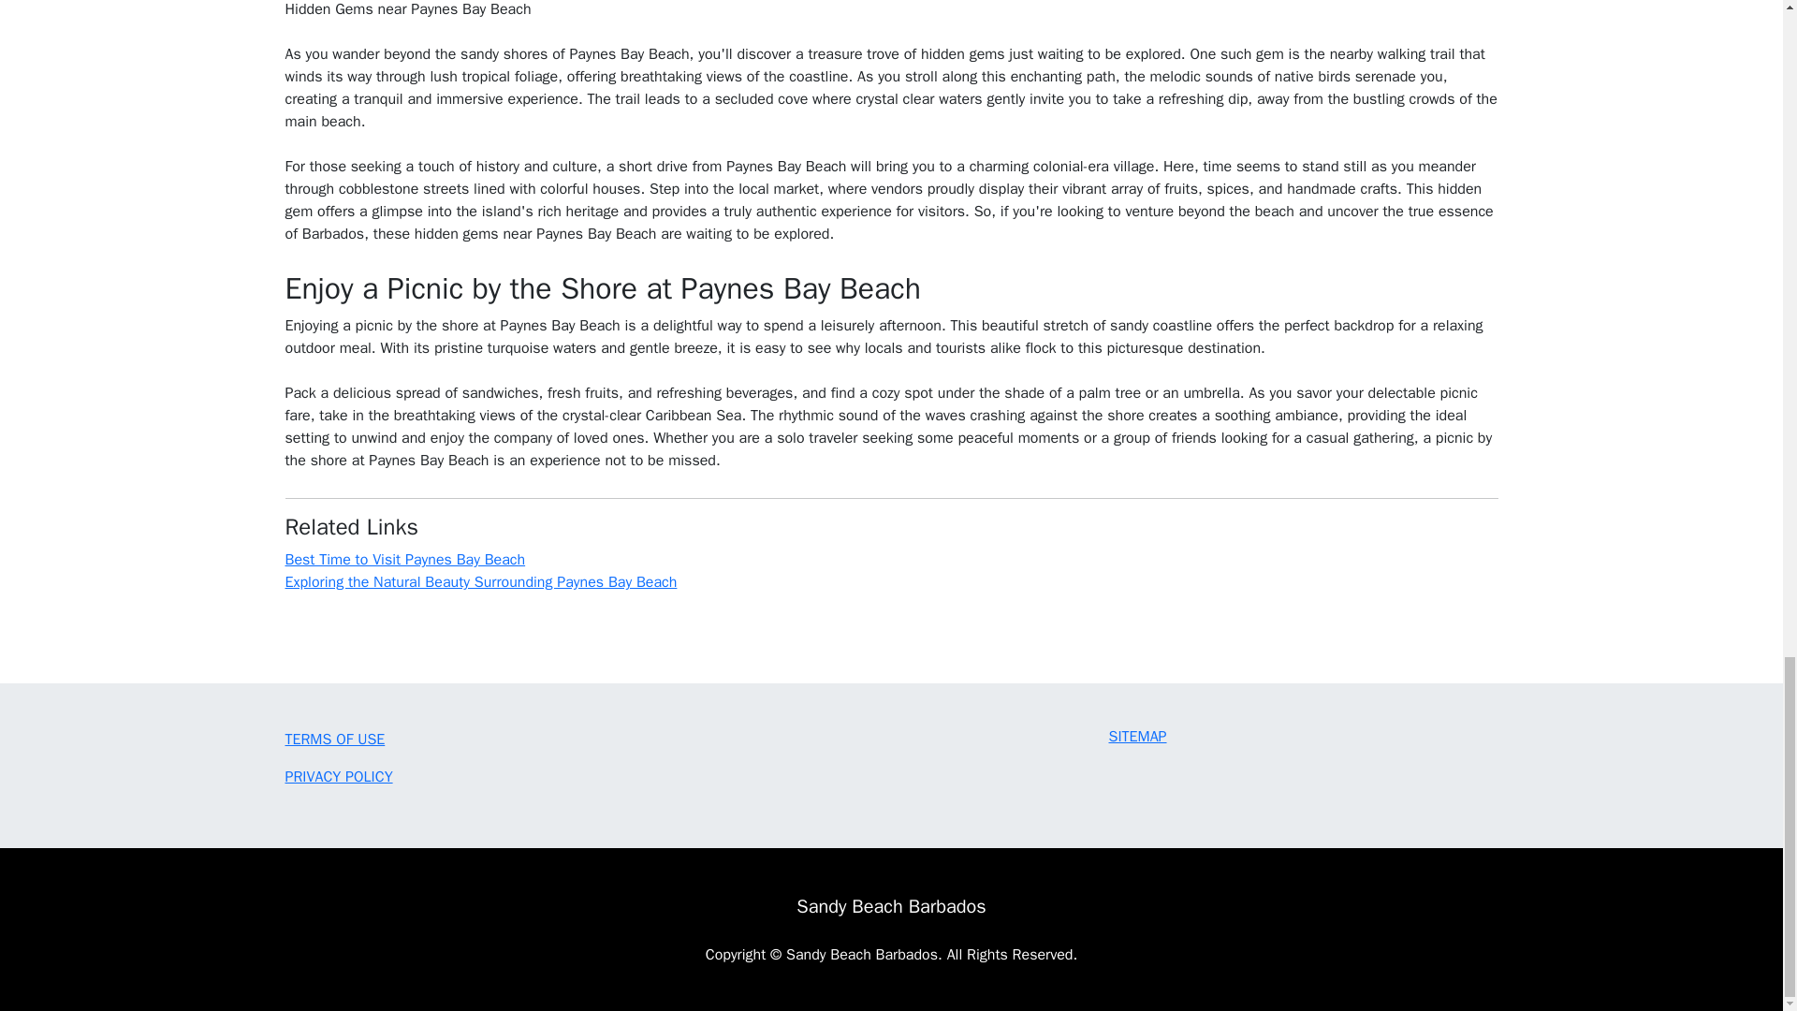 This screenshot has width=1797, height=1011. I want to click on SITEMAP, so click(1137, 736).